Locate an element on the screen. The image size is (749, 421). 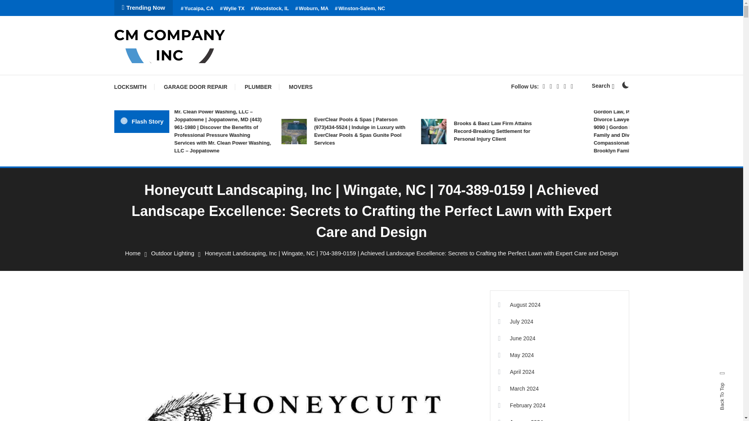
MOVERS is located at coordinates (301, 87).